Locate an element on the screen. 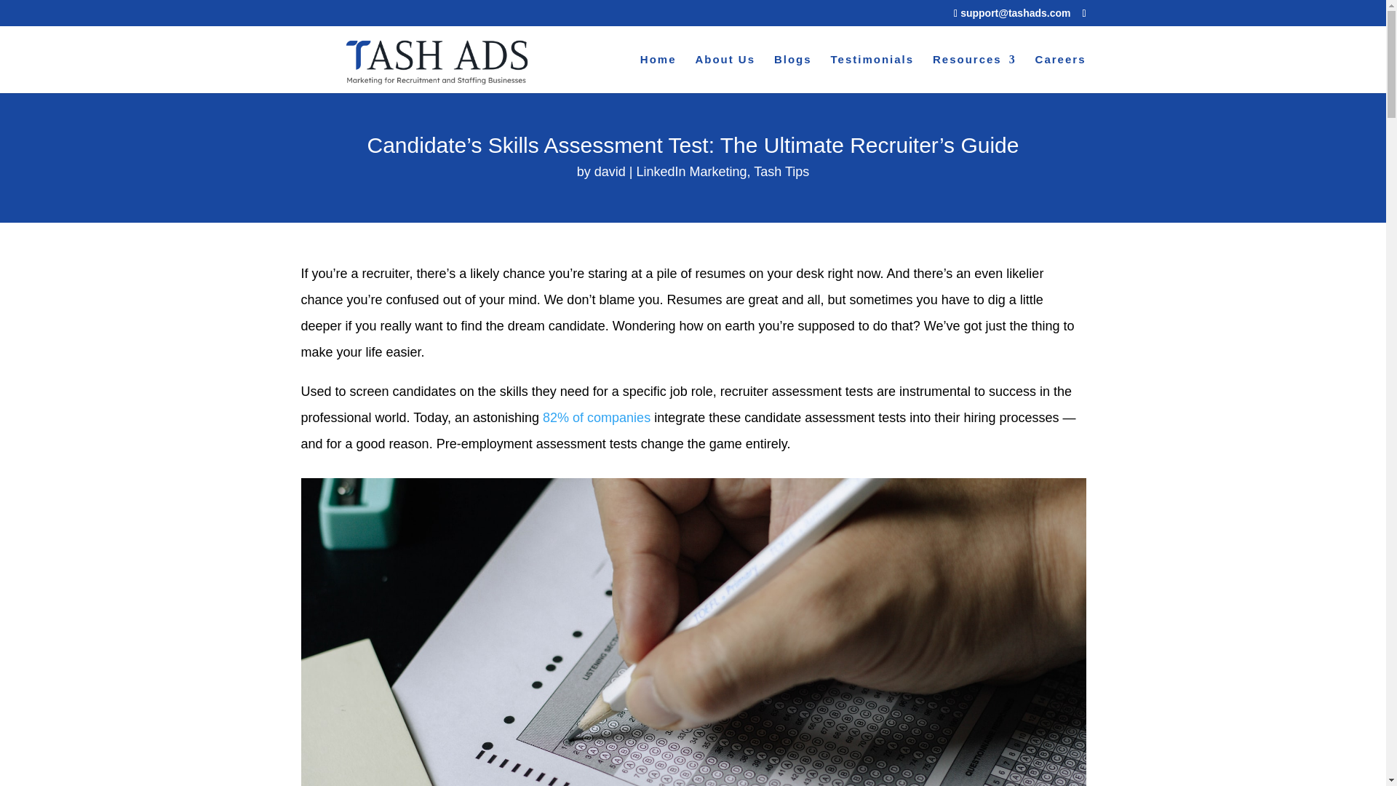 Image resolution: width=1397 pixels, height=786 pixels. About Us is located at coordinates (725, 74).